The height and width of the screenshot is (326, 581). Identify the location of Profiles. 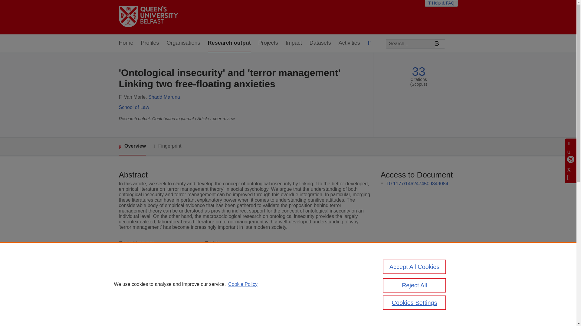
(150, 43).